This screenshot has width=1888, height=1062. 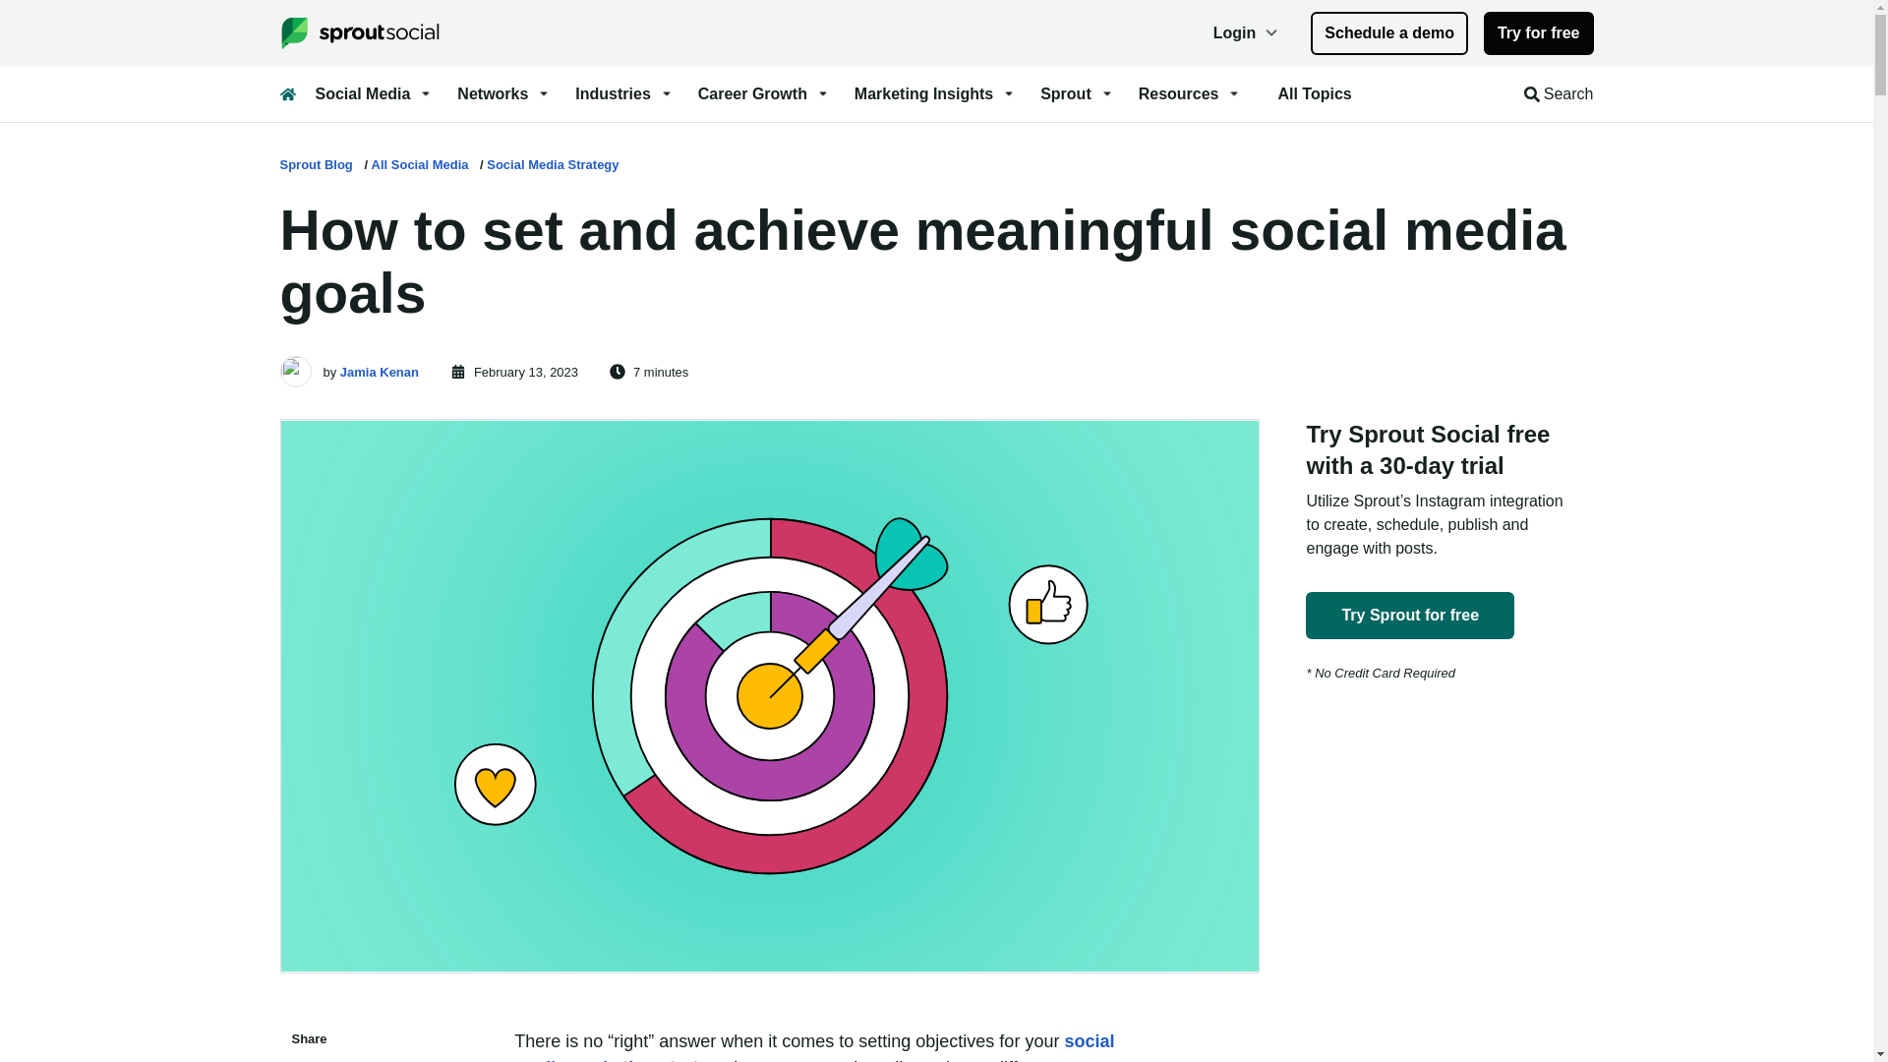 What do you see at coordinates (936, 94) in the screenshot?
I see `Open Marketing Insights menu` at bounding box center [936, 94].